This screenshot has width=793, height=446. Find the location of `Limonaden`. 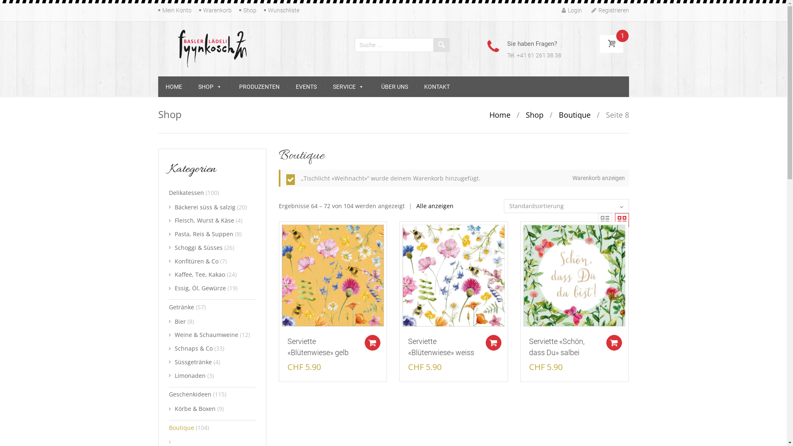

Limonaden is located at coordinates (190, 375).